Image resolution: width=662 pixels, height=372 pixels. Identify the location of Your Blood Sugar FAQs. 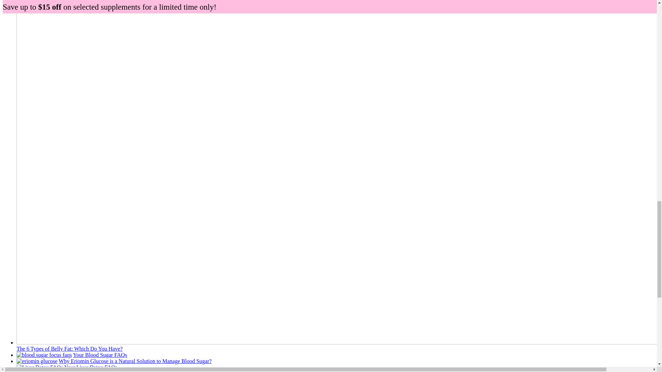
(100, 355).